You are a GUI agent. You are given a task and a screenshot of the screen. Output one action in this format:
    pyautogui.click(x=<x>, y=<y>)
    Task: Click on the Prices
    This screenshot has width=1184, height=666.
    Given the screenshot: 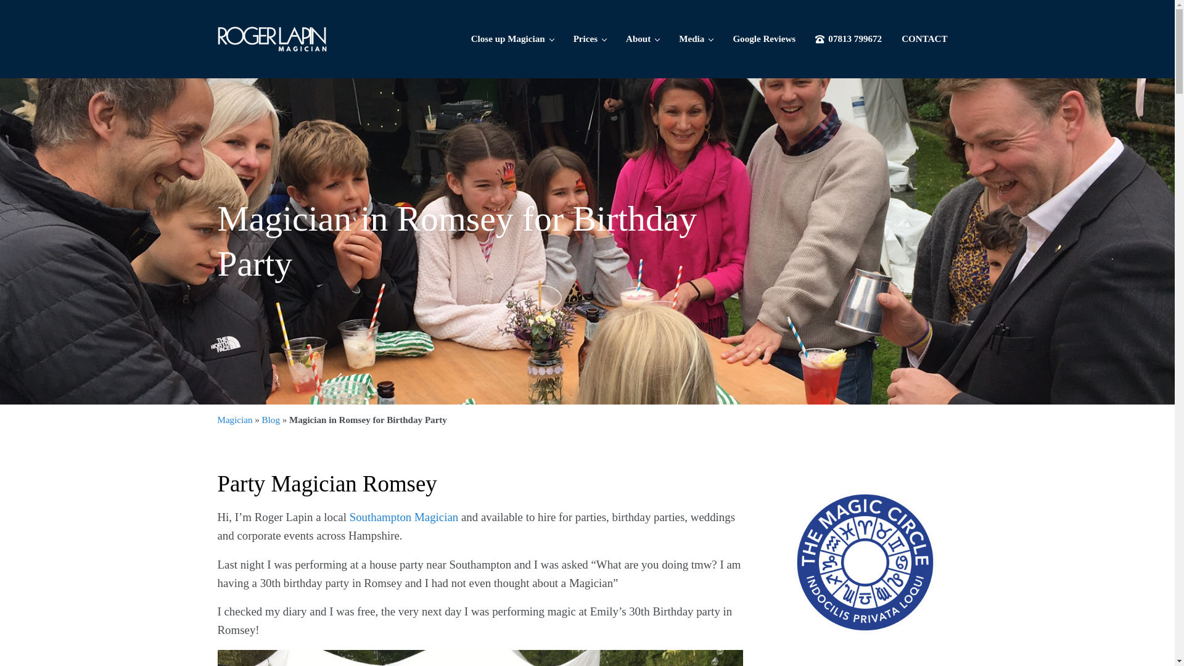 What is the action you would take?
    pyautogui.click(x=590, y=38)
    